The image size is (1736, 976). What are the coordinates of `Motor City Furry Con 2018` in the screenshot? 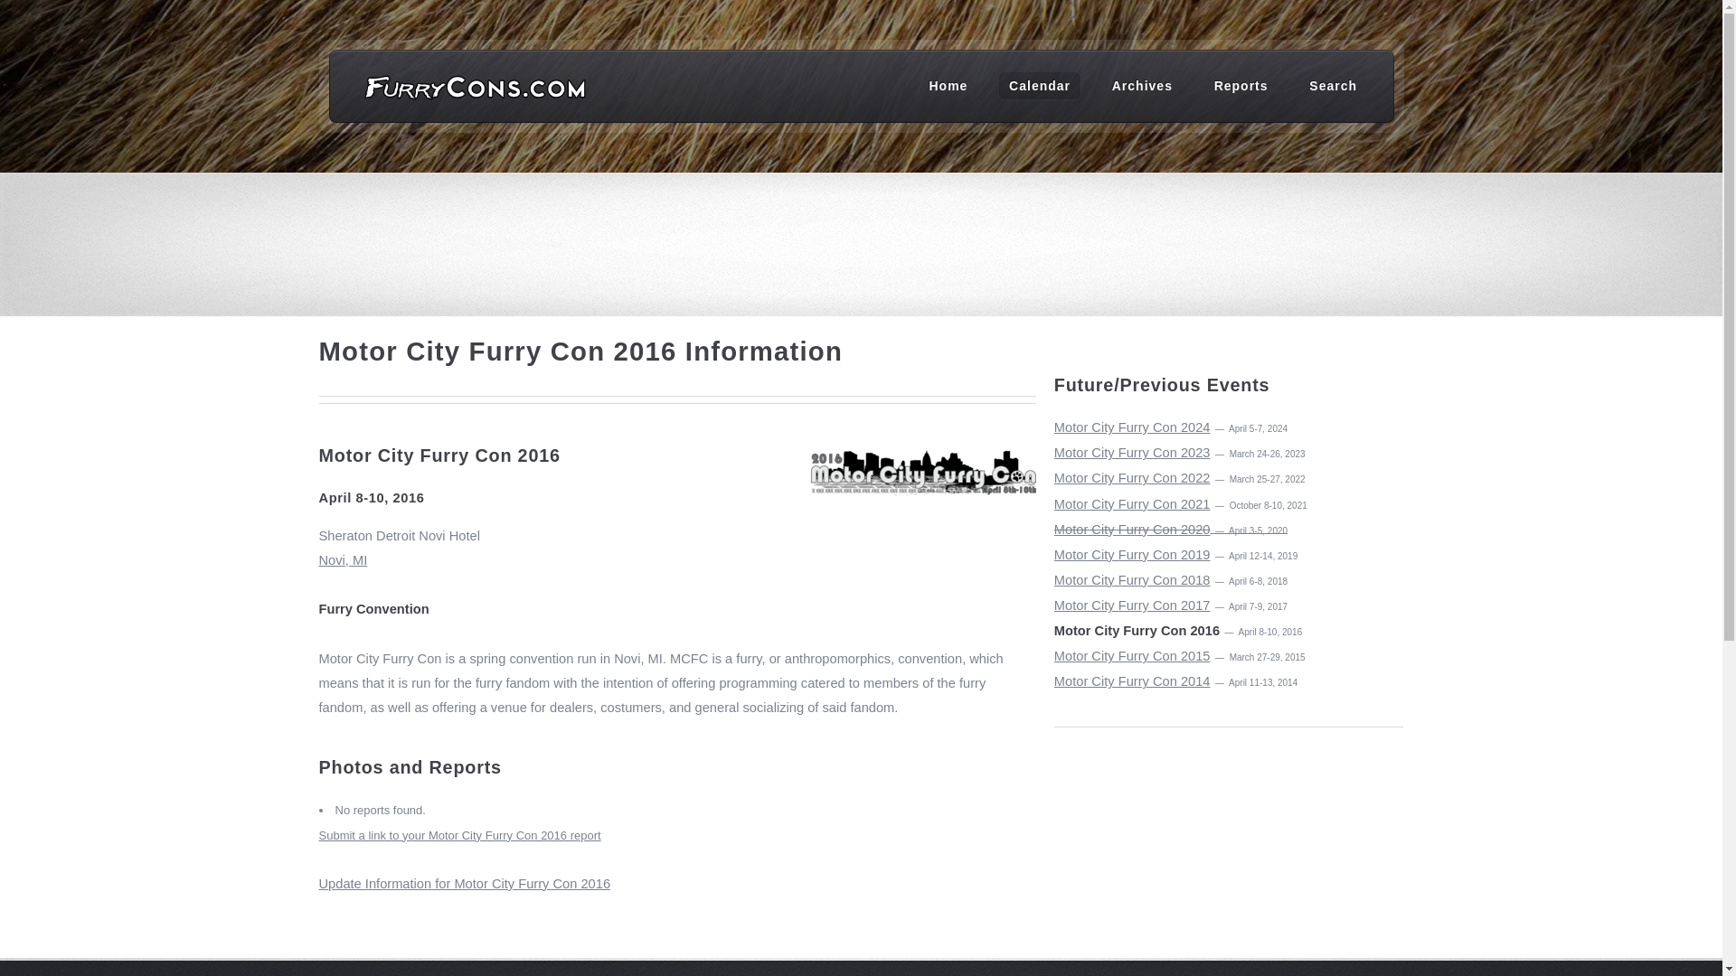 It's located at (1132, 580).